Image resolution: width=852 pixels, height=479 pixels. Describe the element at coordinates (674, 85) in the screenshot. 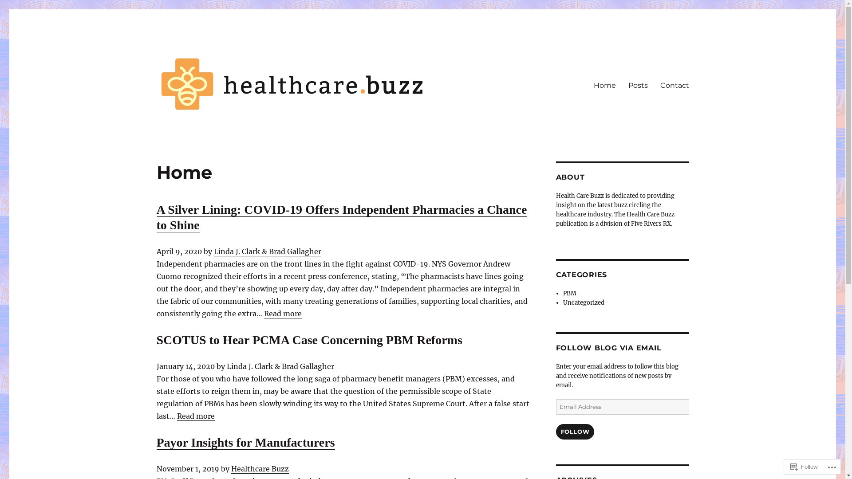

I see `Contact` at that location.